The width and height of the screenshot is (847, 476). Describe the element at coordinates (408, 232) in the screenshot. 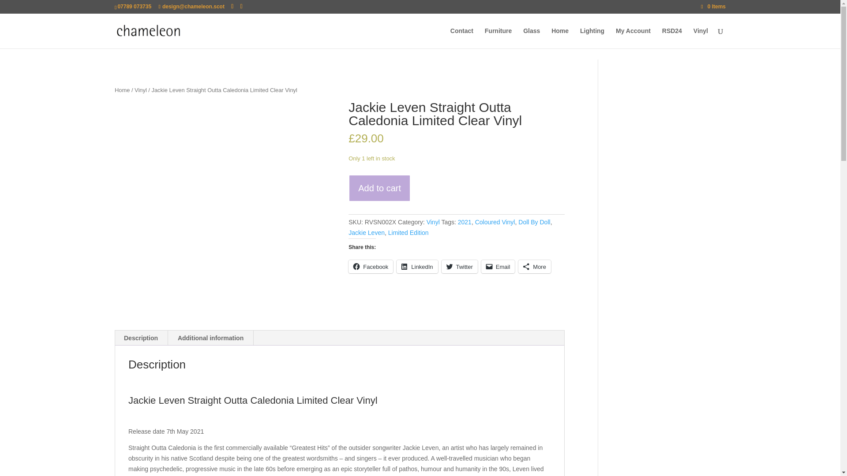

I see `Limited Edition` at that location.